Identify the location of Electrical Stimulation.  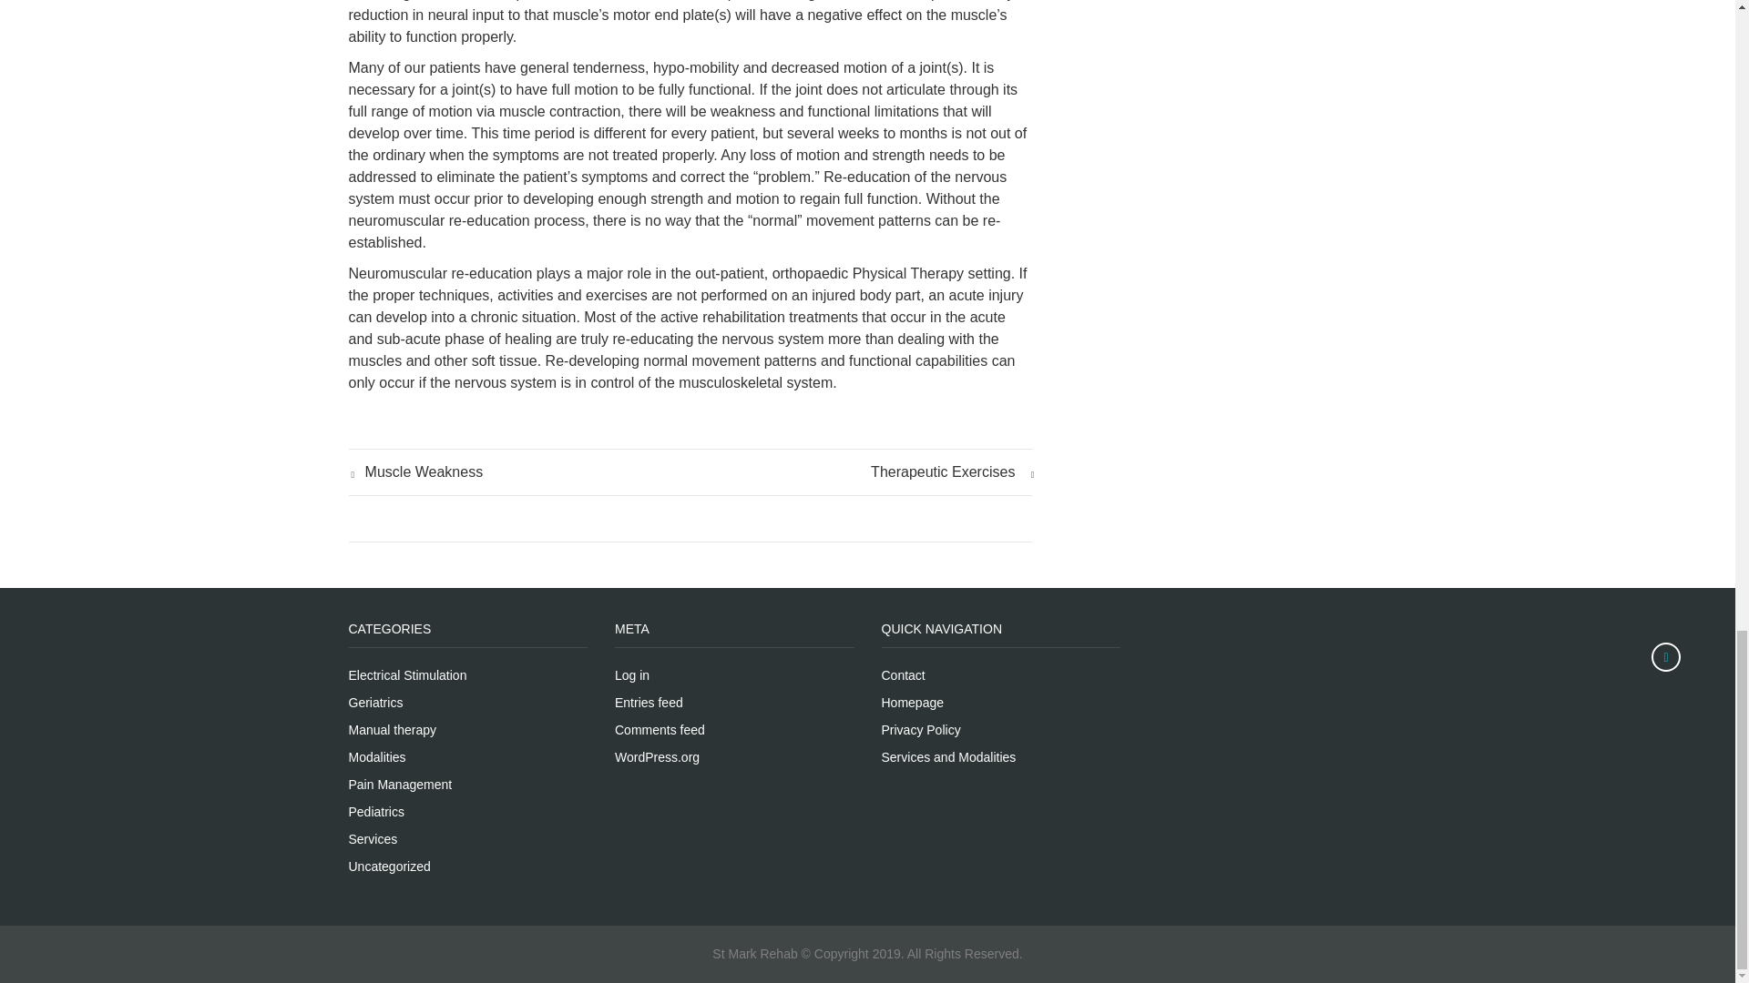
(407, 675).